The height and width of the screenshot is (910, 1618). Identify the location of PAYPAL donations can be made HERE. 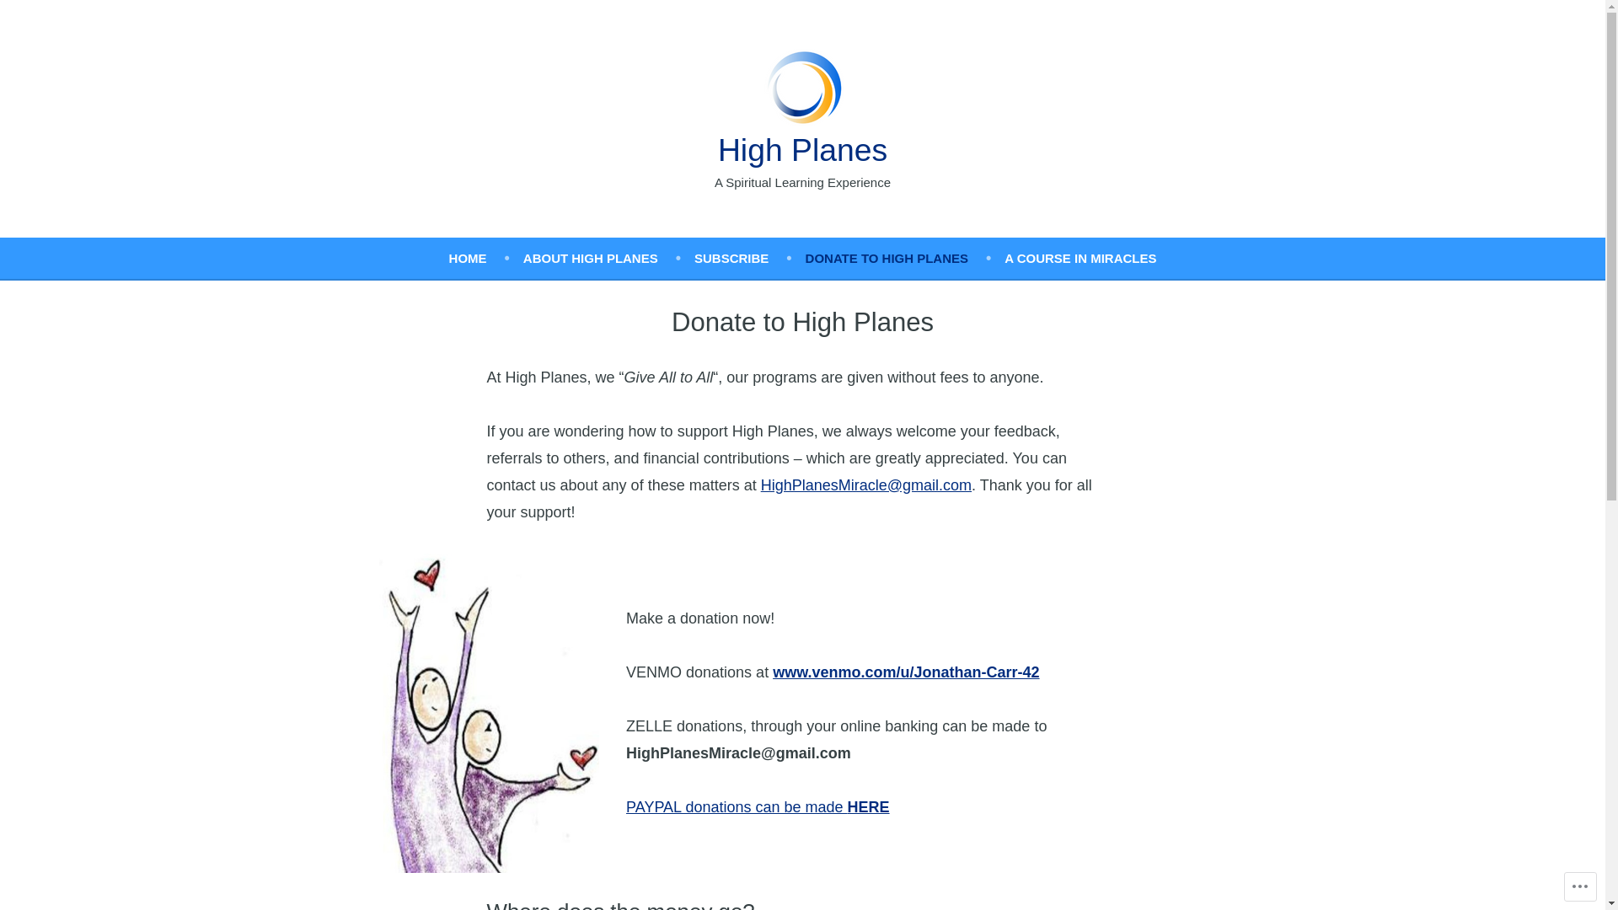
(758, 807).